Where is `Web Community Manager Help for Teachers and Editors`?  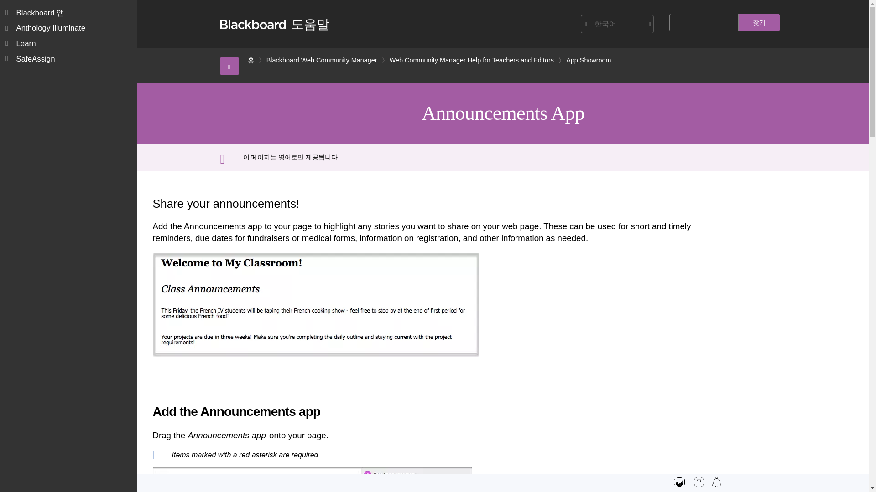 Web Community Manager Help for Teachers and Editors is located at coordinates (472, 60).